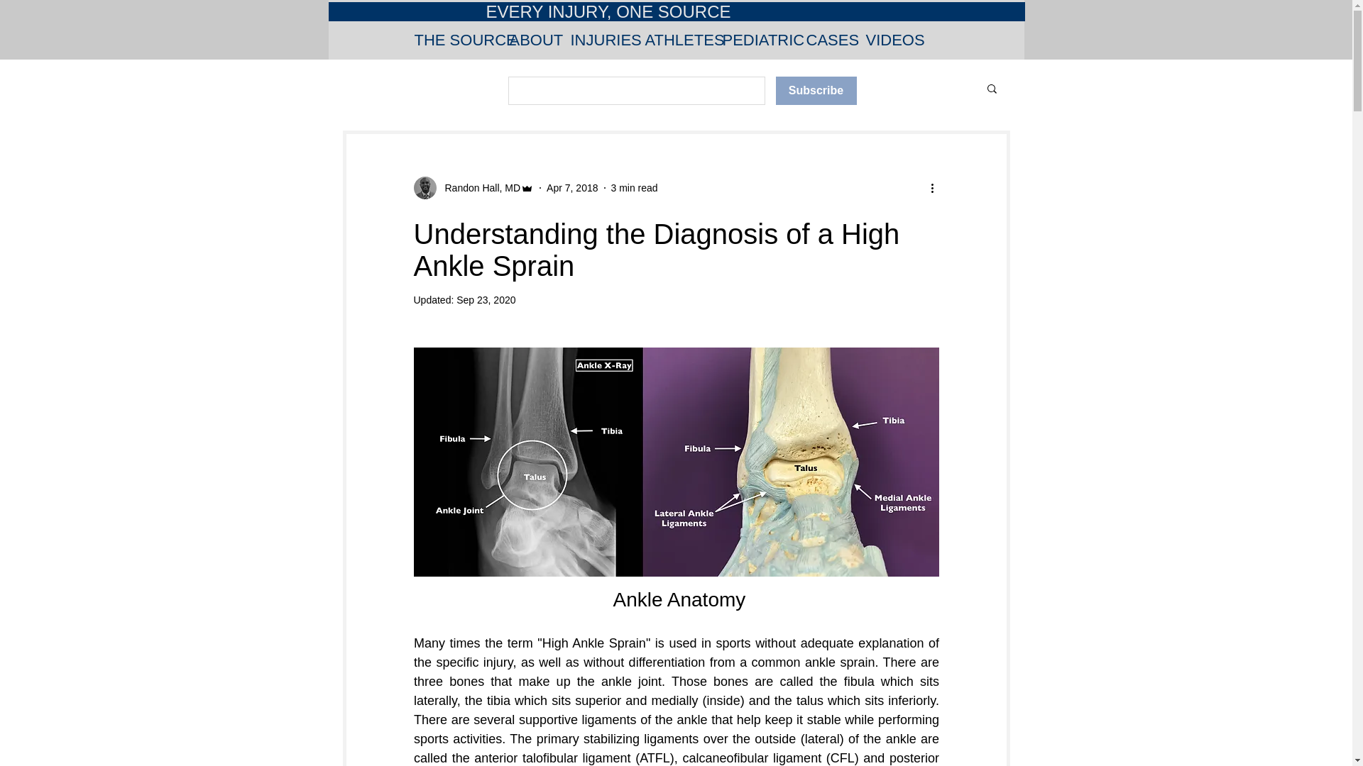 This screenshot has width=1363, height=766. What do you see at coordinates (673, 40) in the screenshot?
I see `ATHLETES` at bounding box center [673, 40].